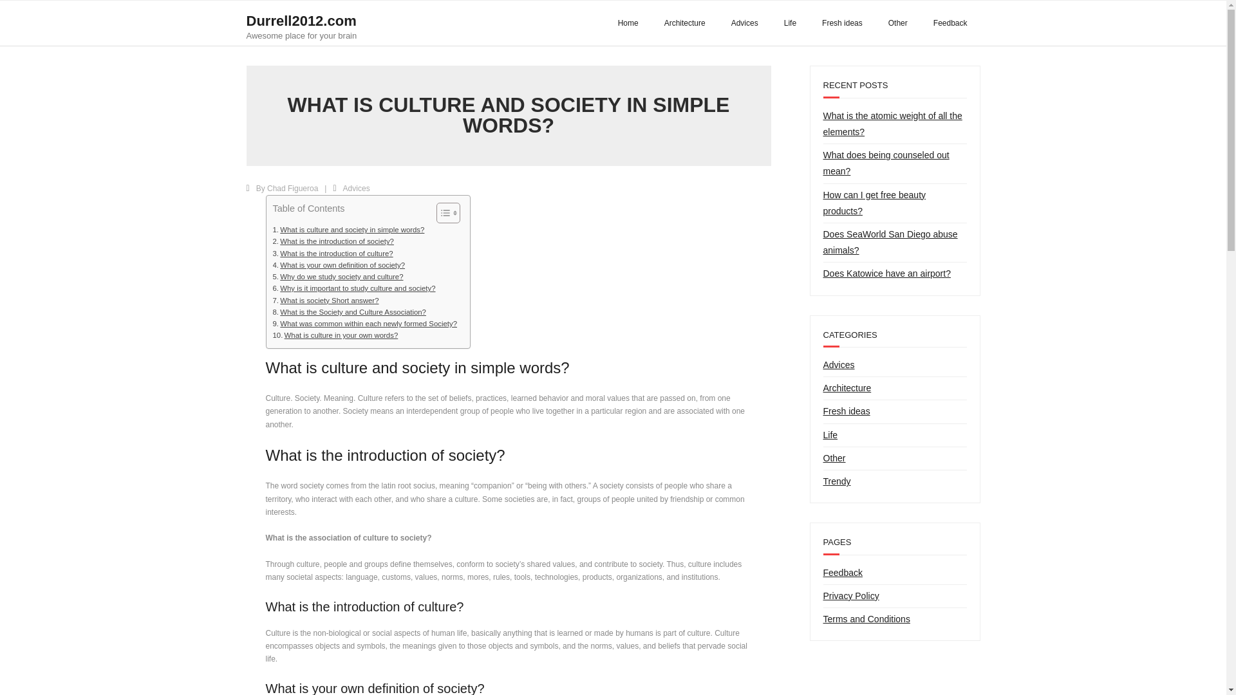 This screenshot has width=1236, height=695. Describe the element at coordinates (339, 277) in the screenshot. I see `Why do we study society and culture?` at that location.